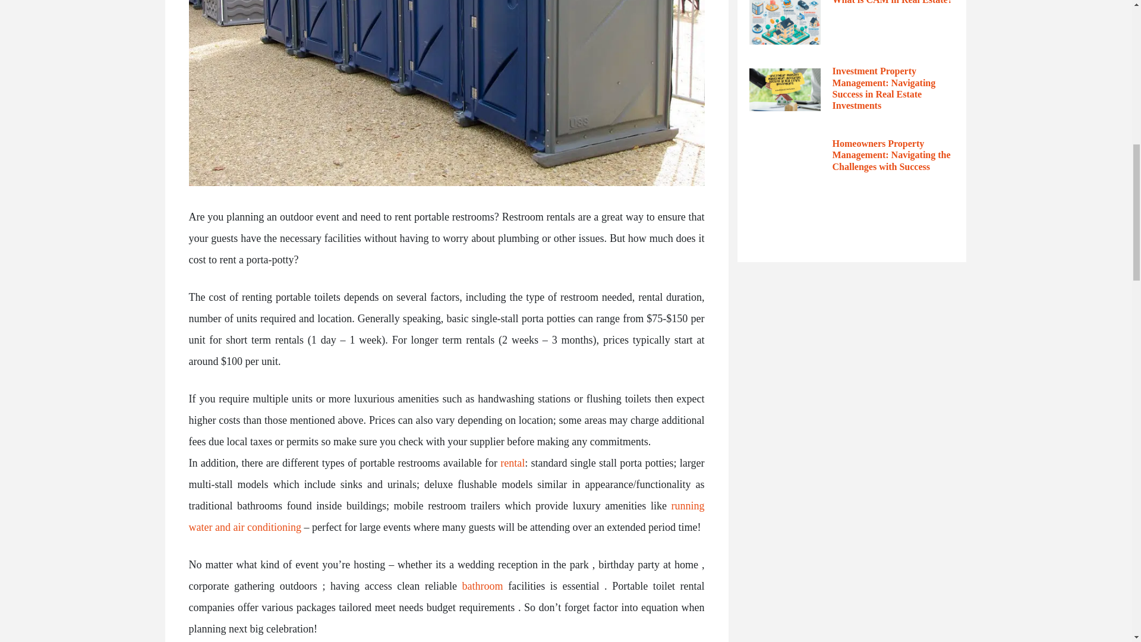 The image size is (1141, 642). I want to click on running water and air conditioning, so click(447, 517).